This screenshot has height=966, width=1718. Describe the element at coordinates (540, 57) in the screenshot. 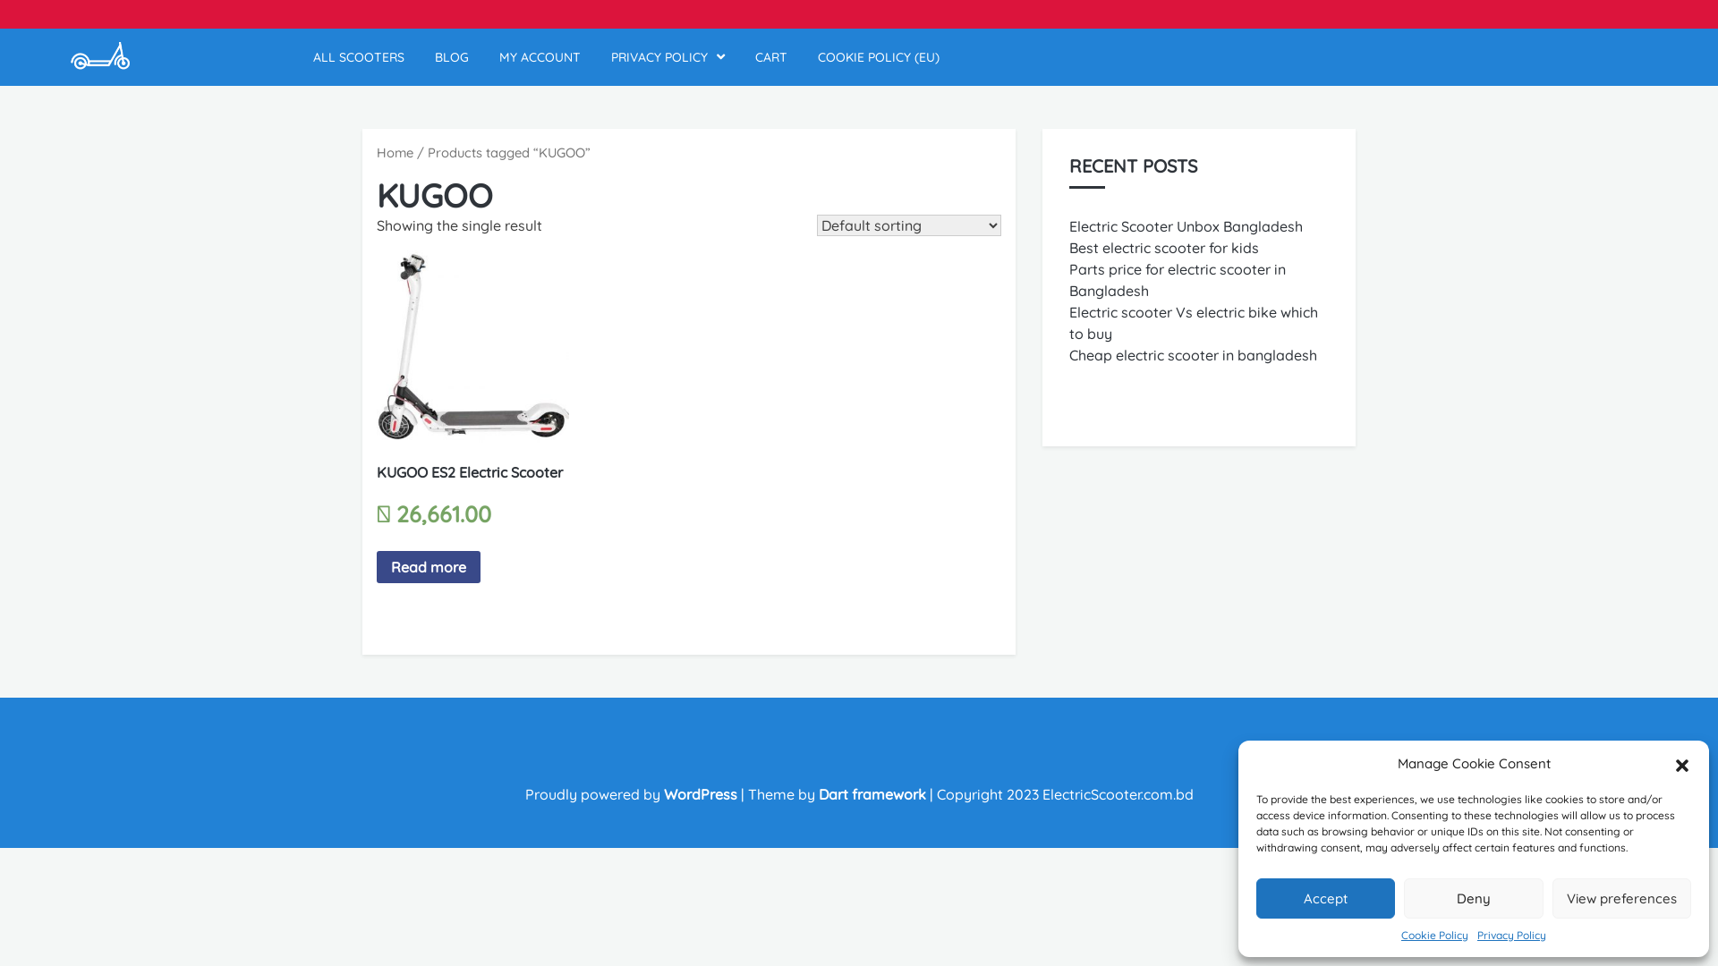

I see `MY ACCOUNT` at that location.